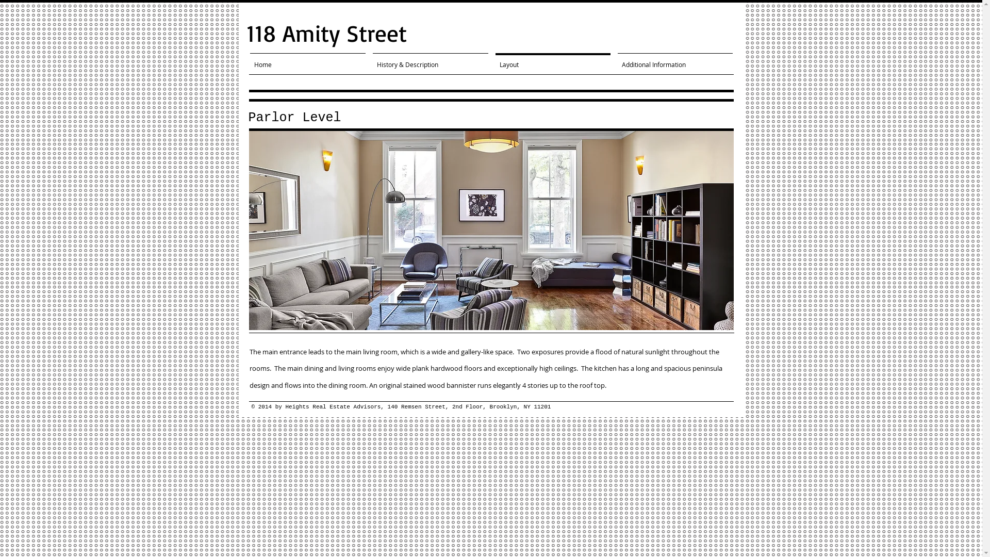 The image size is (990, 557). Describe the element at coordinates (674, 60) in the screenshot. I see `Additional Information` at that location.